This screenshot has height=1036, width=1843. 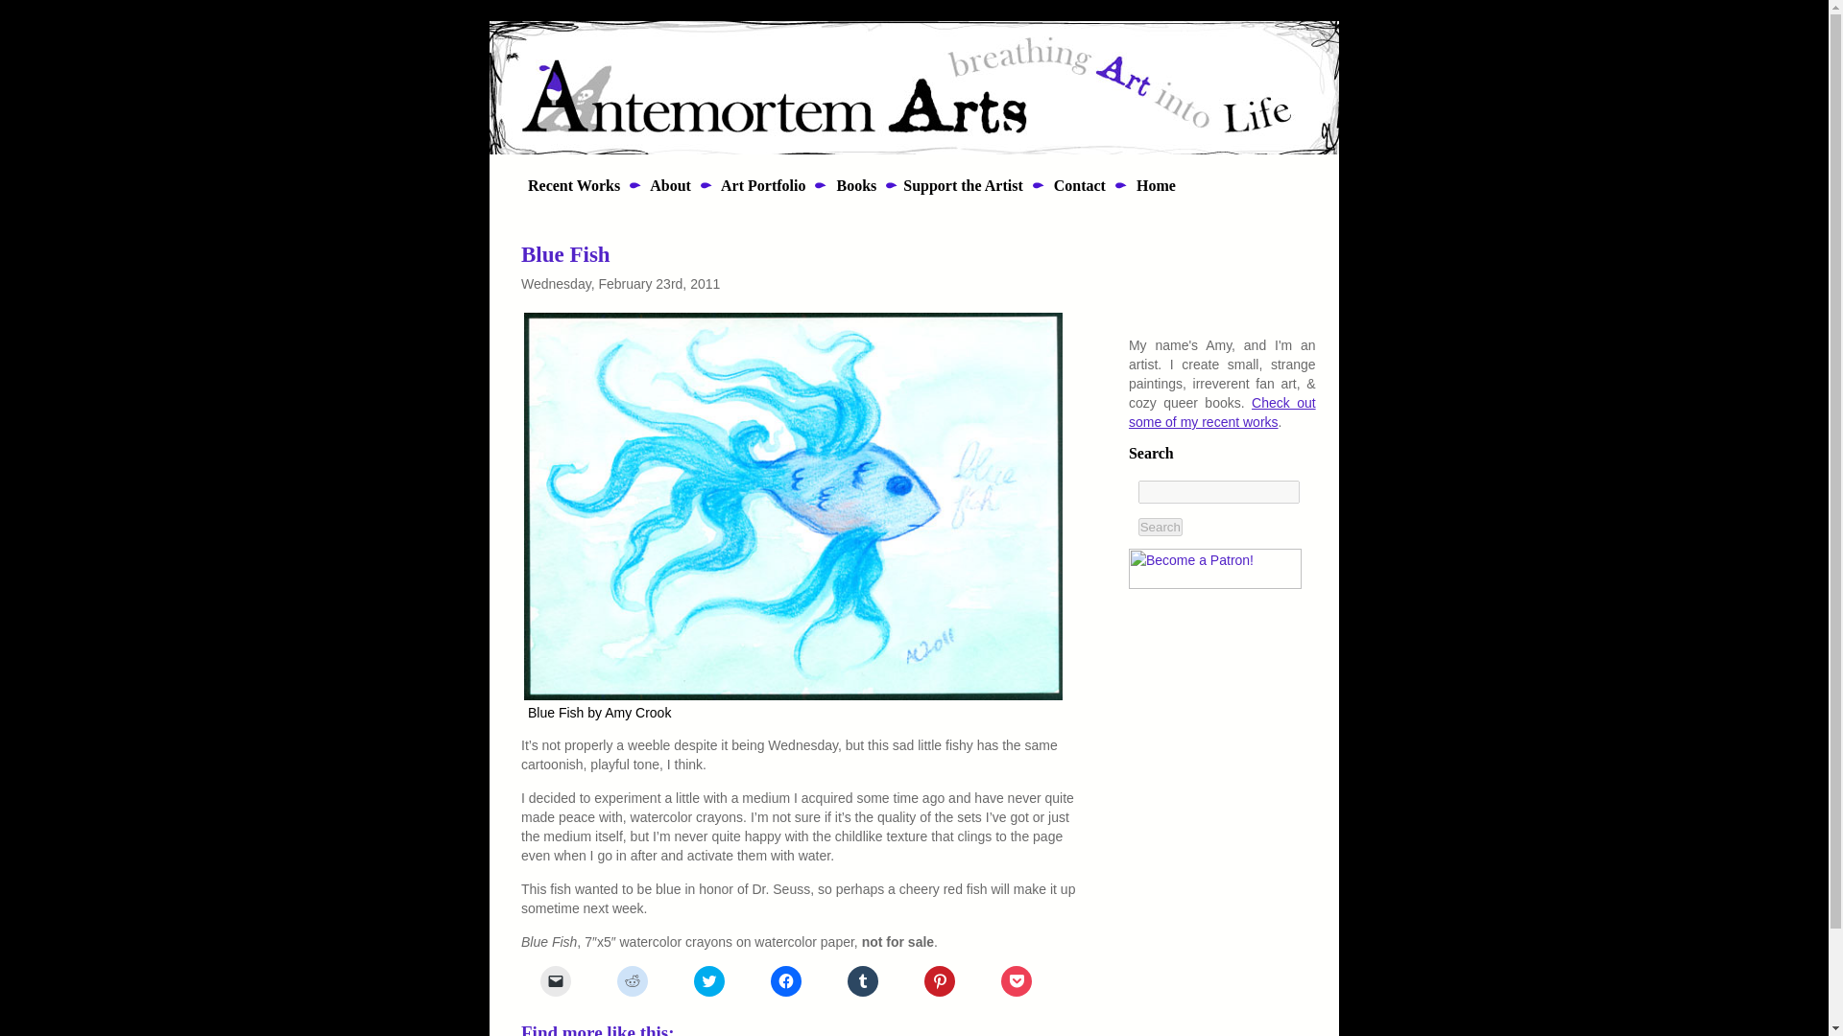 What do you see at coordinates (962, 184) in the screenshot?
I see `Support the Artist` at bounding box center [962, 184].